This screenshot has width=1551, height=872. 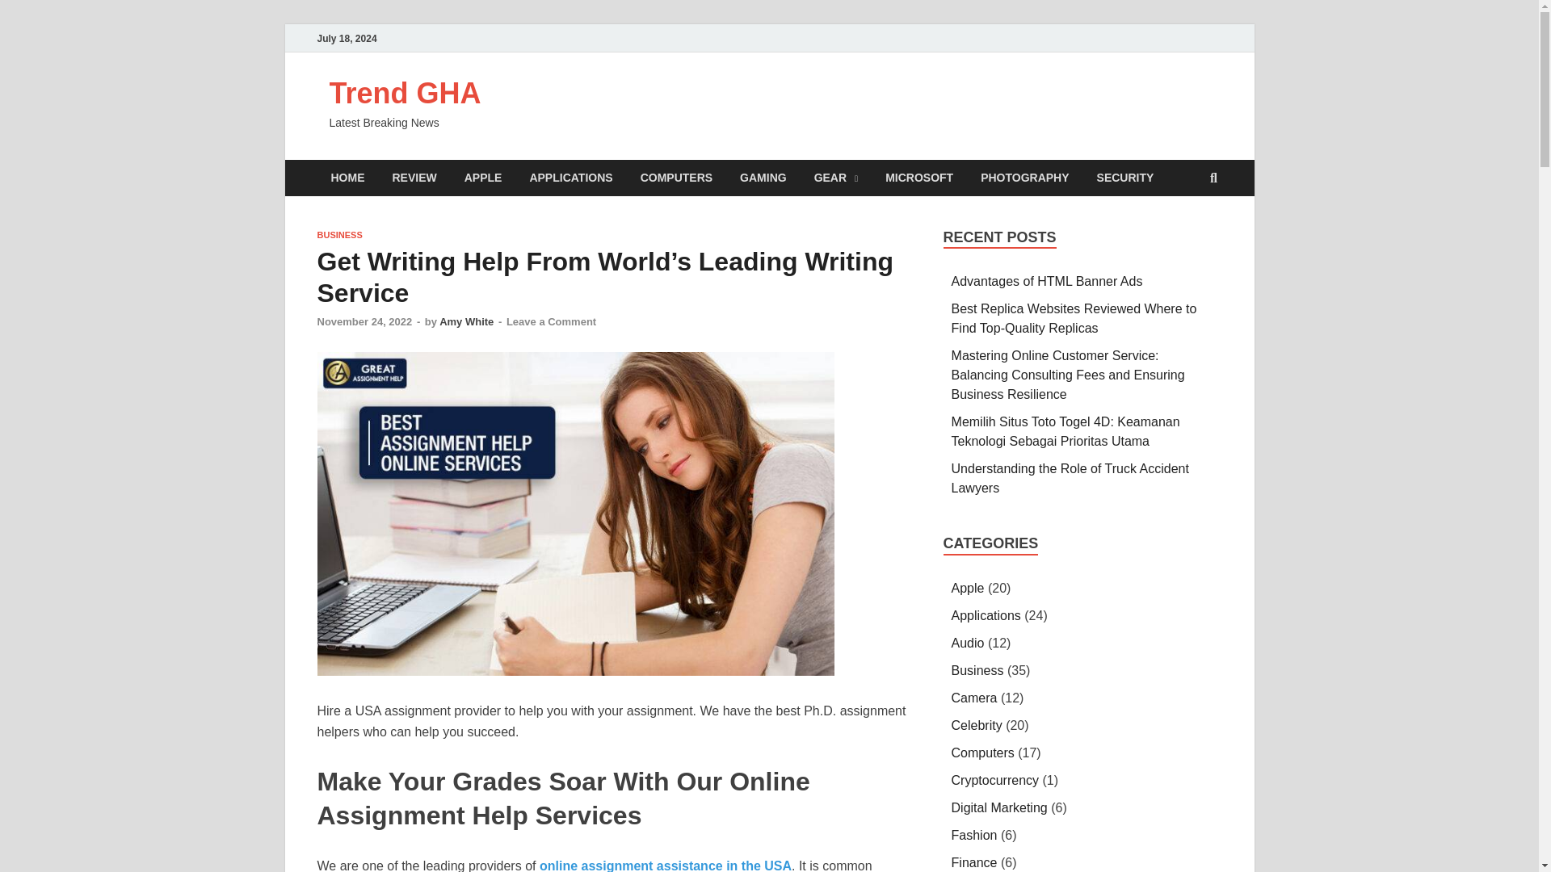 I want to click on Leave a Comment, so click(x=551, y=321).